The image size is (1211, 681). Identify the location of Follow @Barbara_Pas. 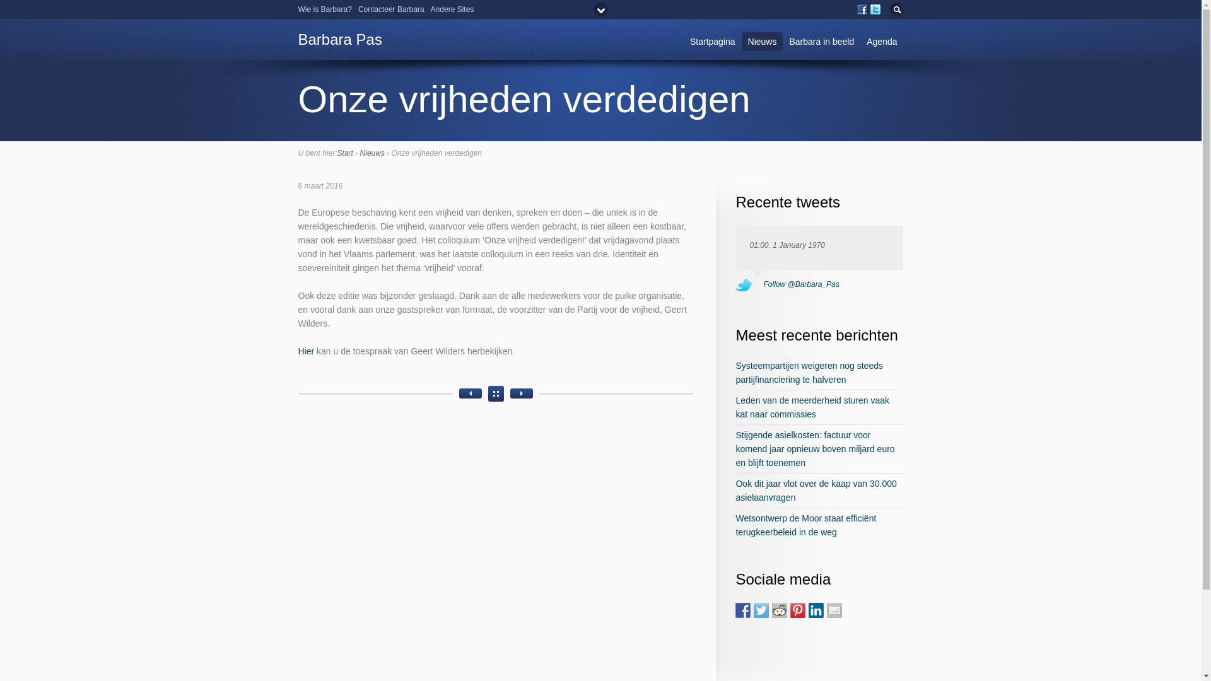
(801, 284).